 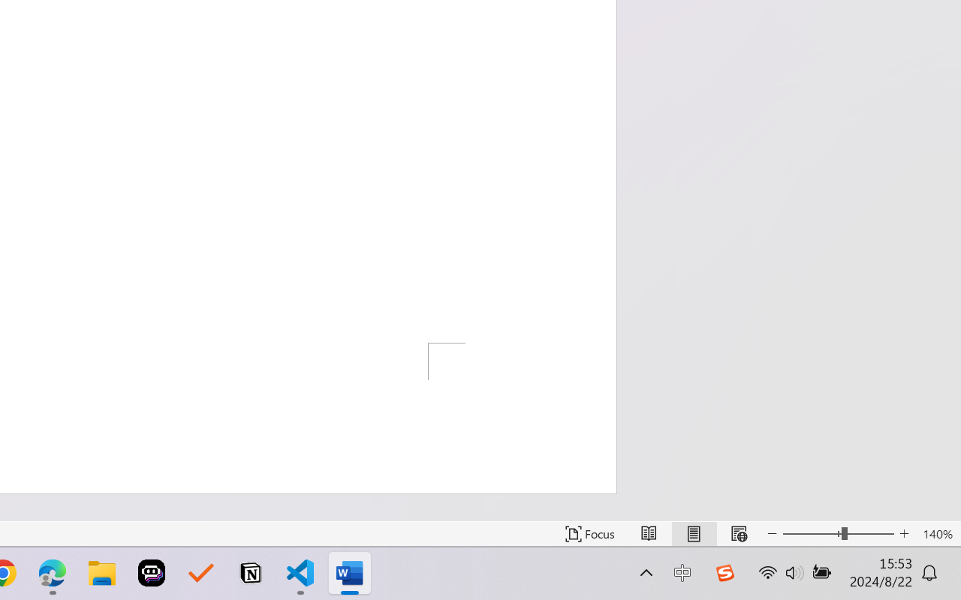 What do you see at coordinates (938, 534) in the screenshot?
I see `Zoom 140%` at bounding box center [938, 534].